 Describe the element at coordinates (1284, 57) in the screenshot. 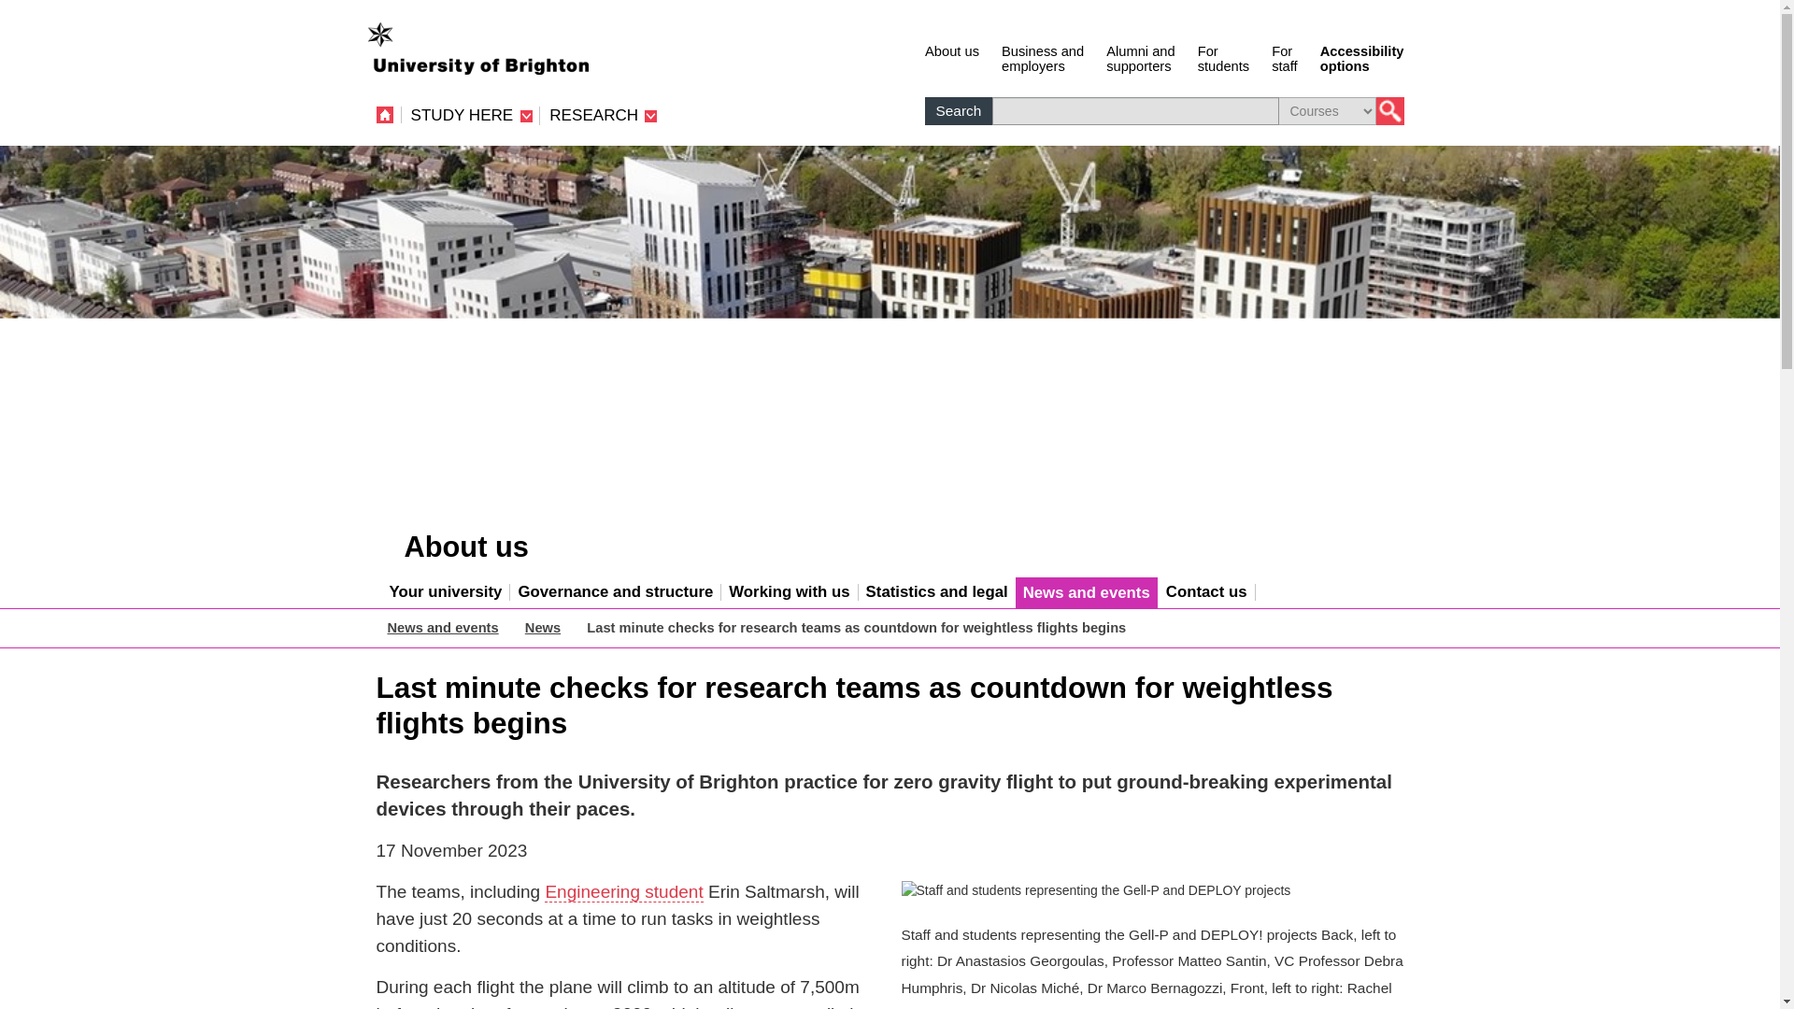

I see `Accessibility options` at that location.